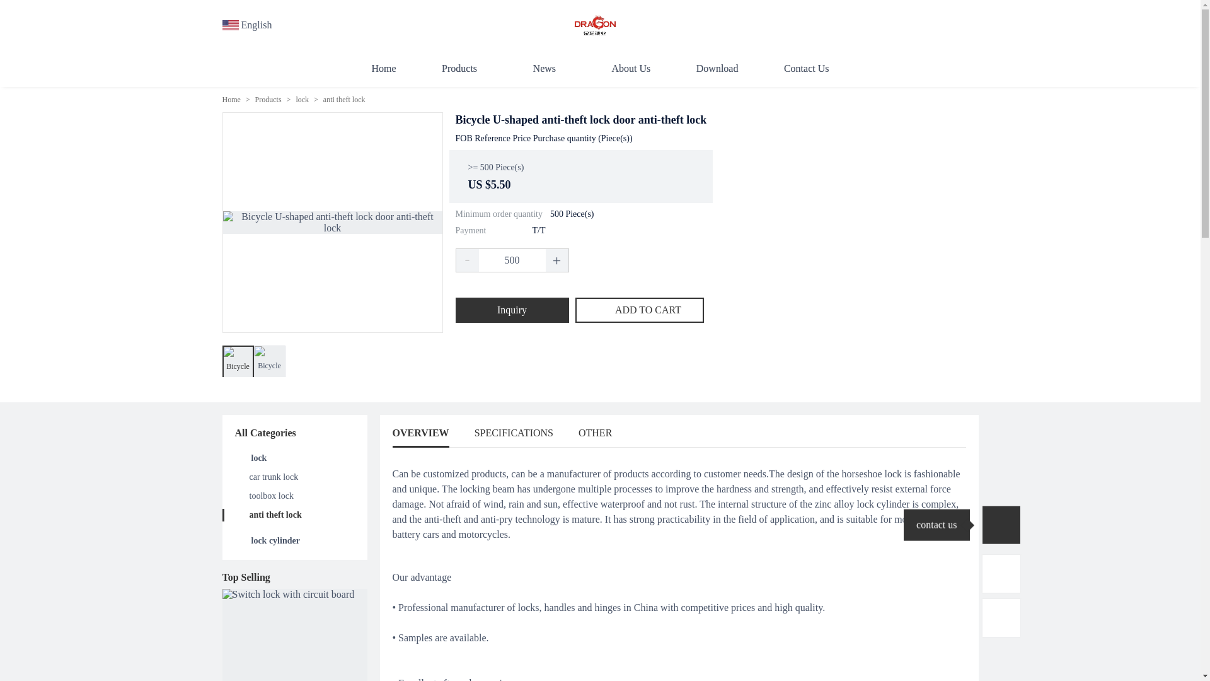  What do you see at coordinates (268, 100) in the screenshot?
I see `Products` at bounding box center [268, 100].